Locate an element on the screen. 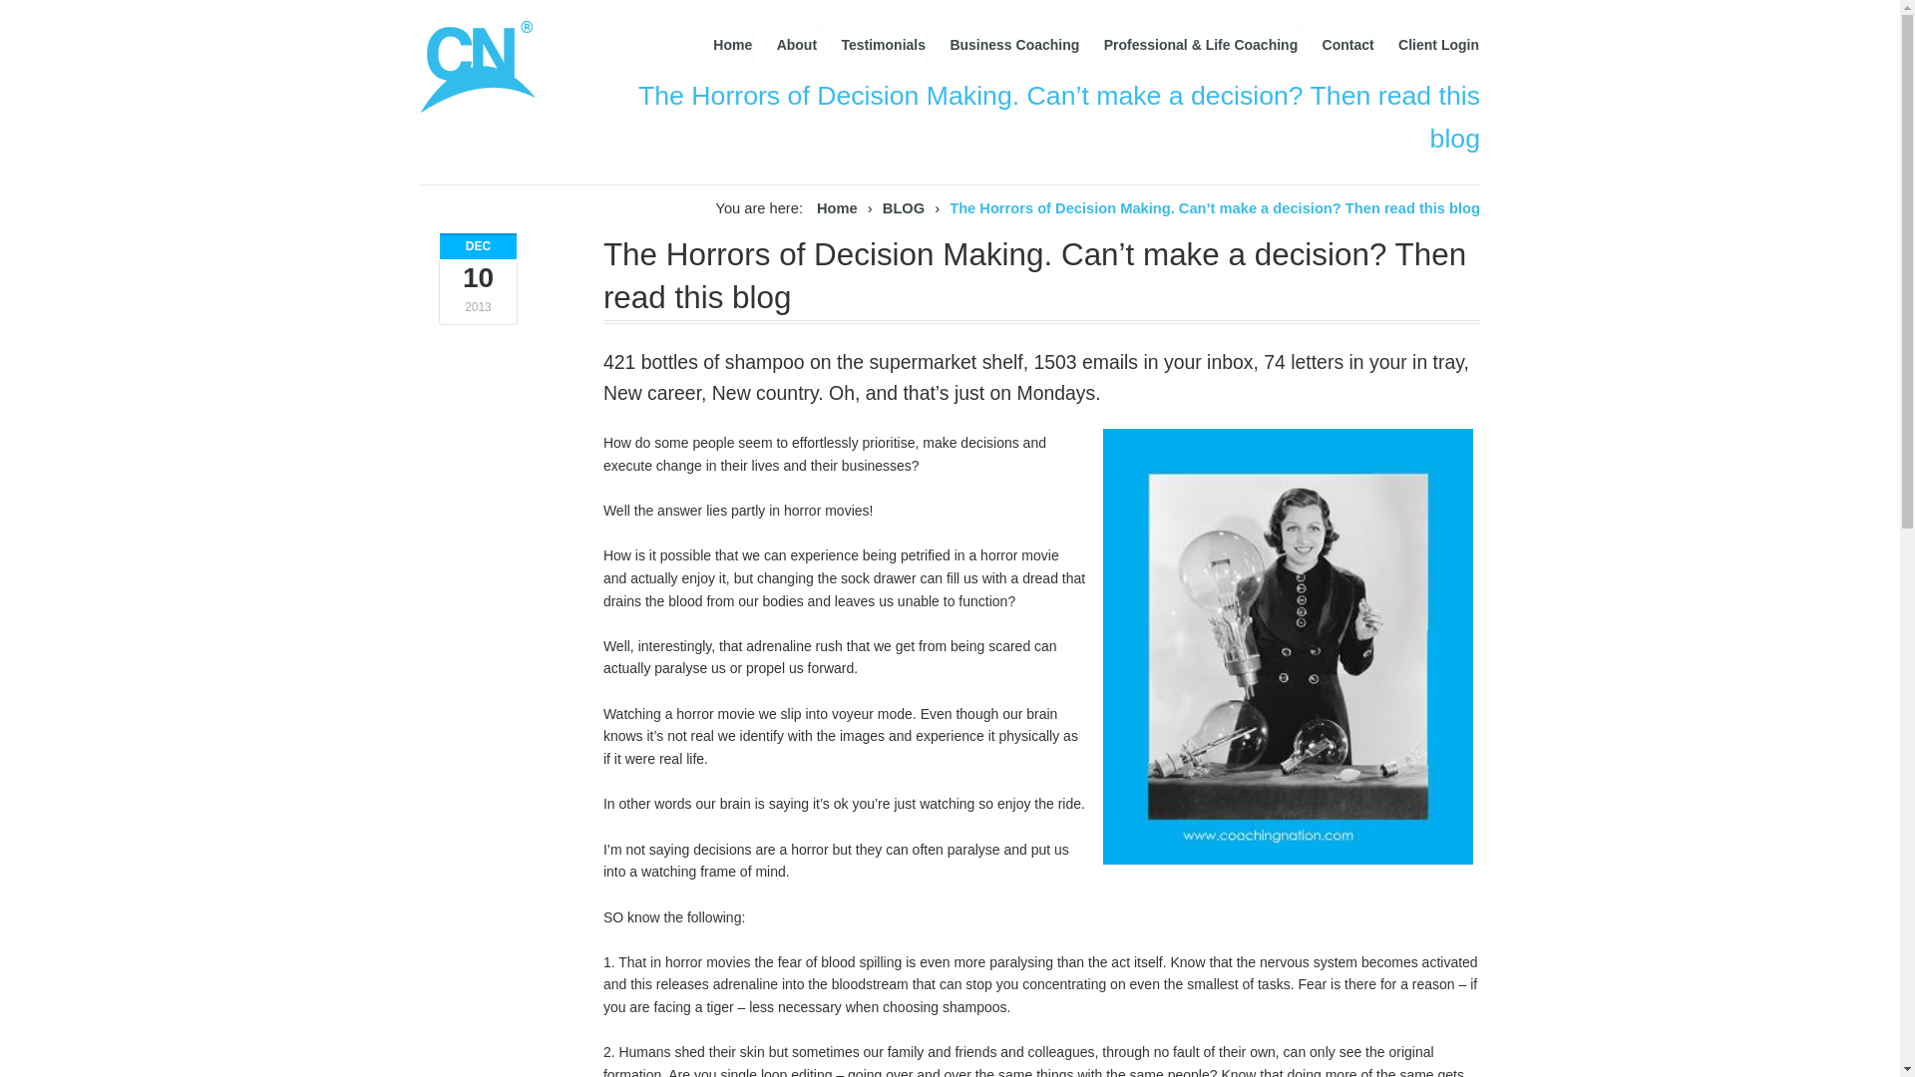  Contact is located at coordinates (1337, 44).